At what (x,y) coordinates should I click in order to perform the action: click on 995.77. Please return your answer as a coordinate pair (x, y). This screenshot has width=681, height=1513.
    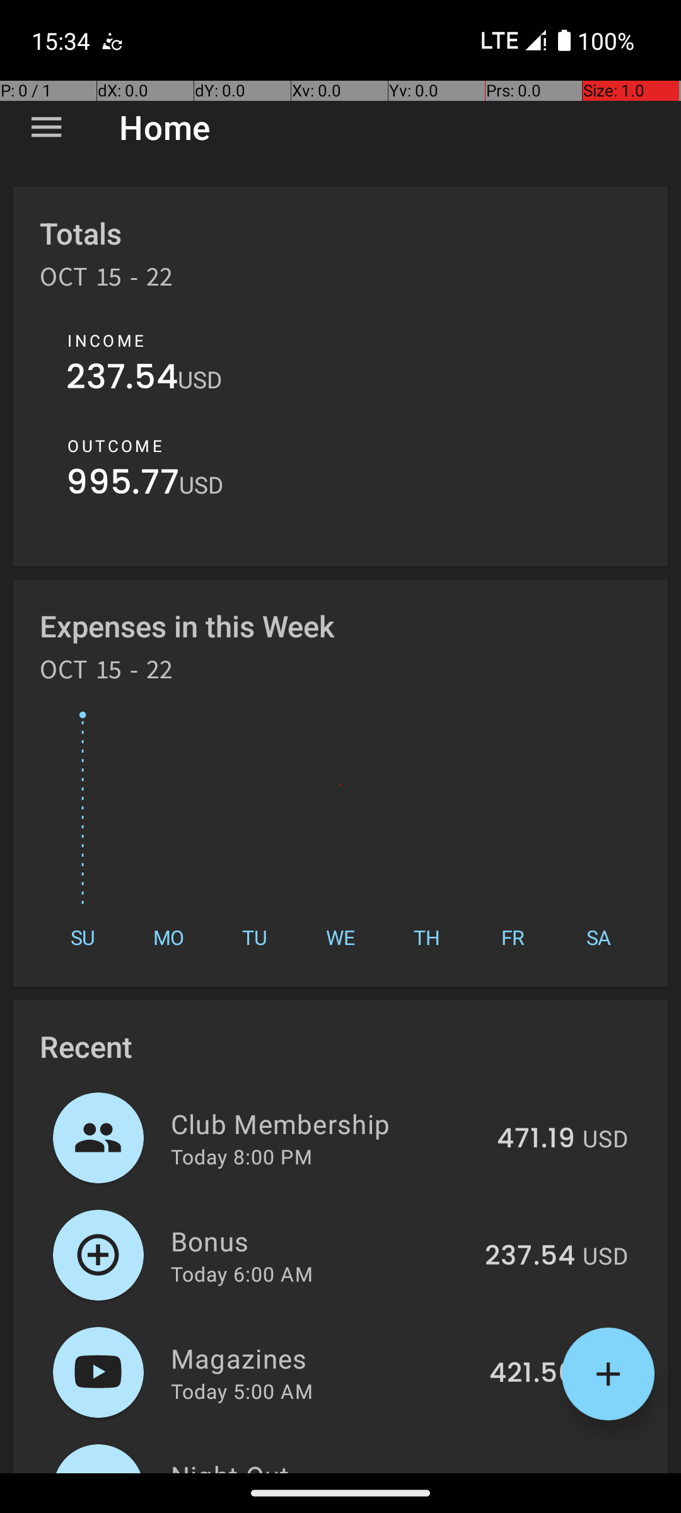
    Looking at the image, I should click on (122, 485).